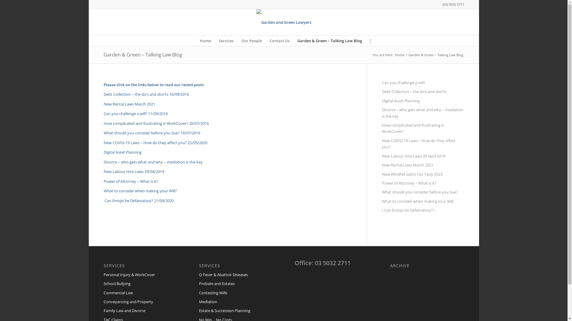 The width and height of the screenshot is (572, 321). I want to click on Commercial Law, so click(141, 293).